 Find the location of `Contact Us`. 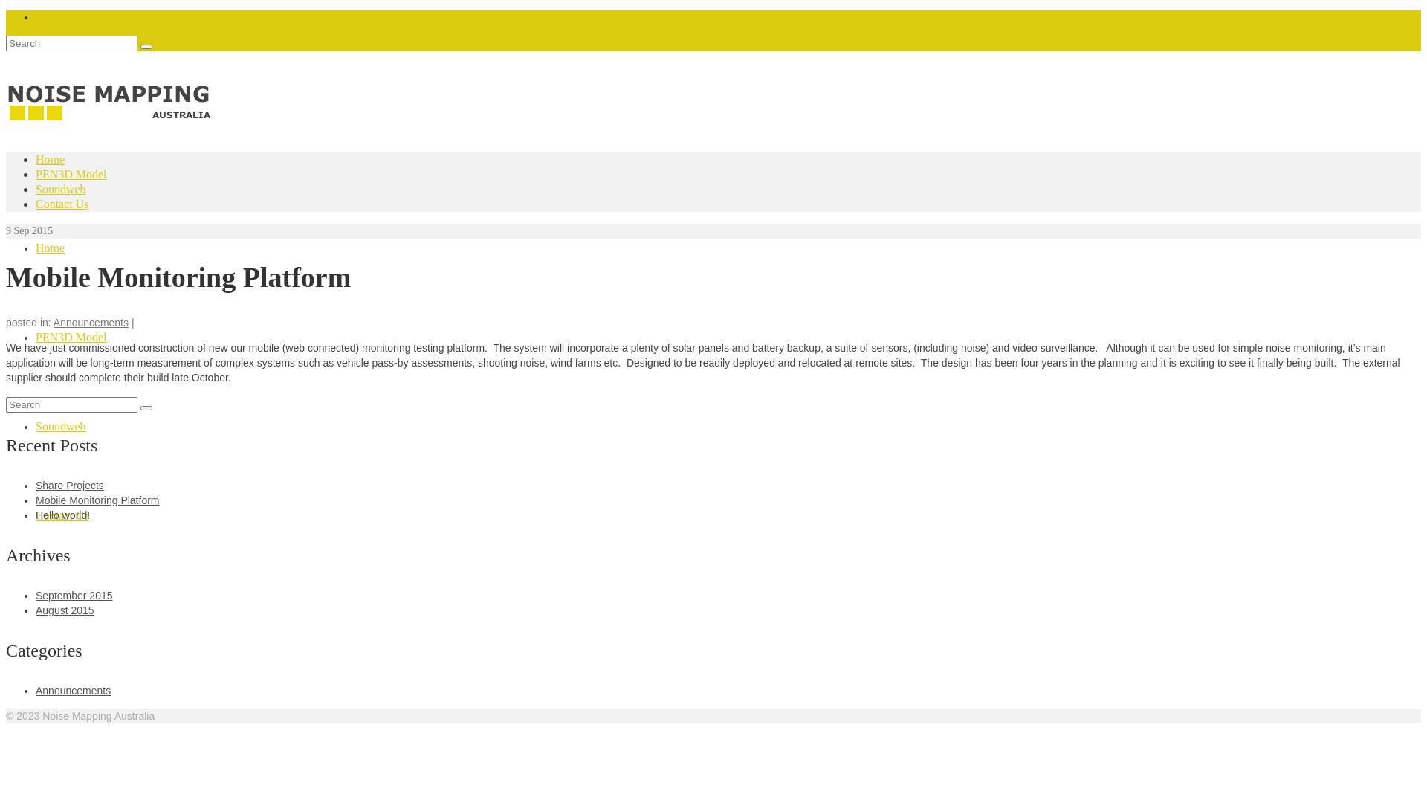

Contact Us is located at coordinates (62, 516).